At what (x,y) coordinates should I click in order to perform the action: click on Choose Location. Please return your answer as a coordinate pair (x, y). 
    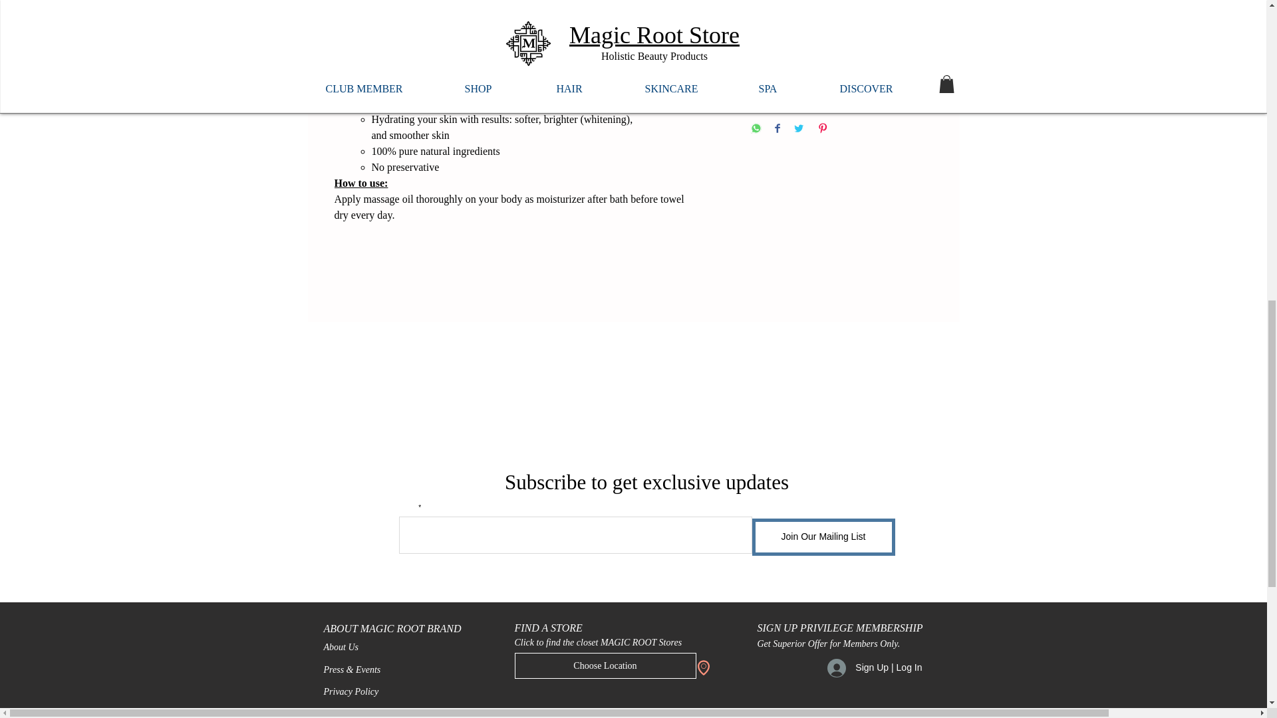
    Looking at the image, I should click on (605, 665).